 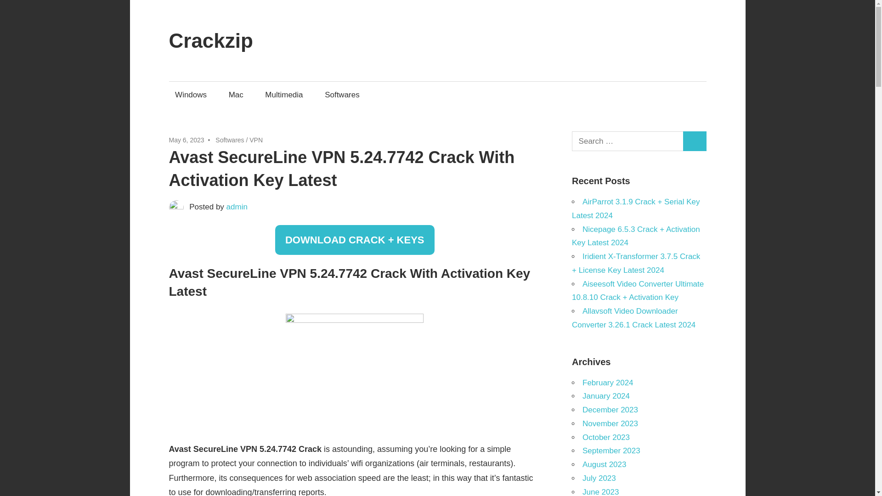 What do you see at coordinates (191, 95) in the screenshot?
I see `Windows` at bounding box center [191, 95].